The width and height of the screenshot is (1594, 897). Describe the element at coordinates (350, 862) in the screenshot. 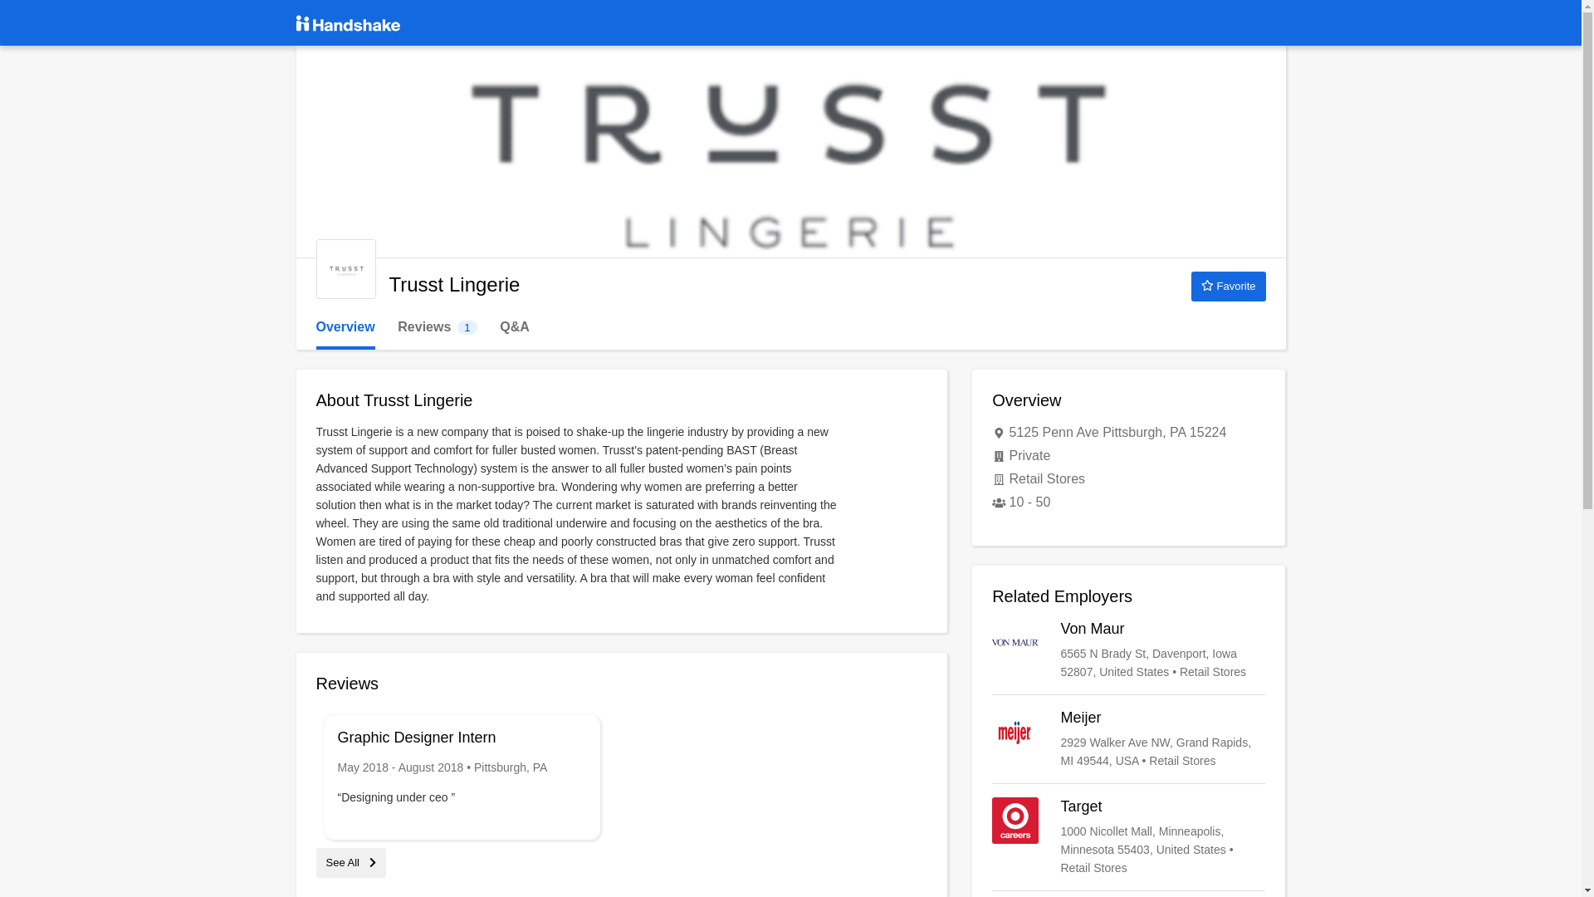

I see `See All` at that location.